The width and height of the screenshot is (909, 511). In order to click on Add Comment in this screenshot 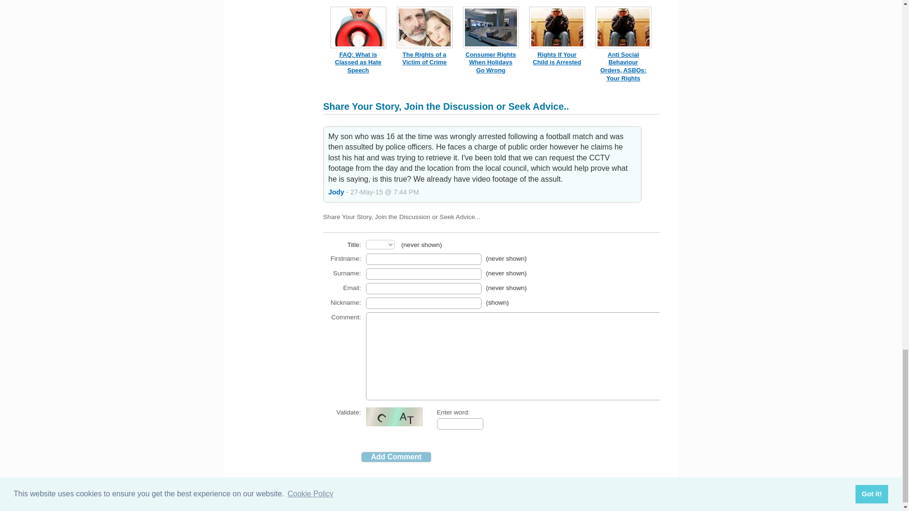, I will do `click(396, 457)`.